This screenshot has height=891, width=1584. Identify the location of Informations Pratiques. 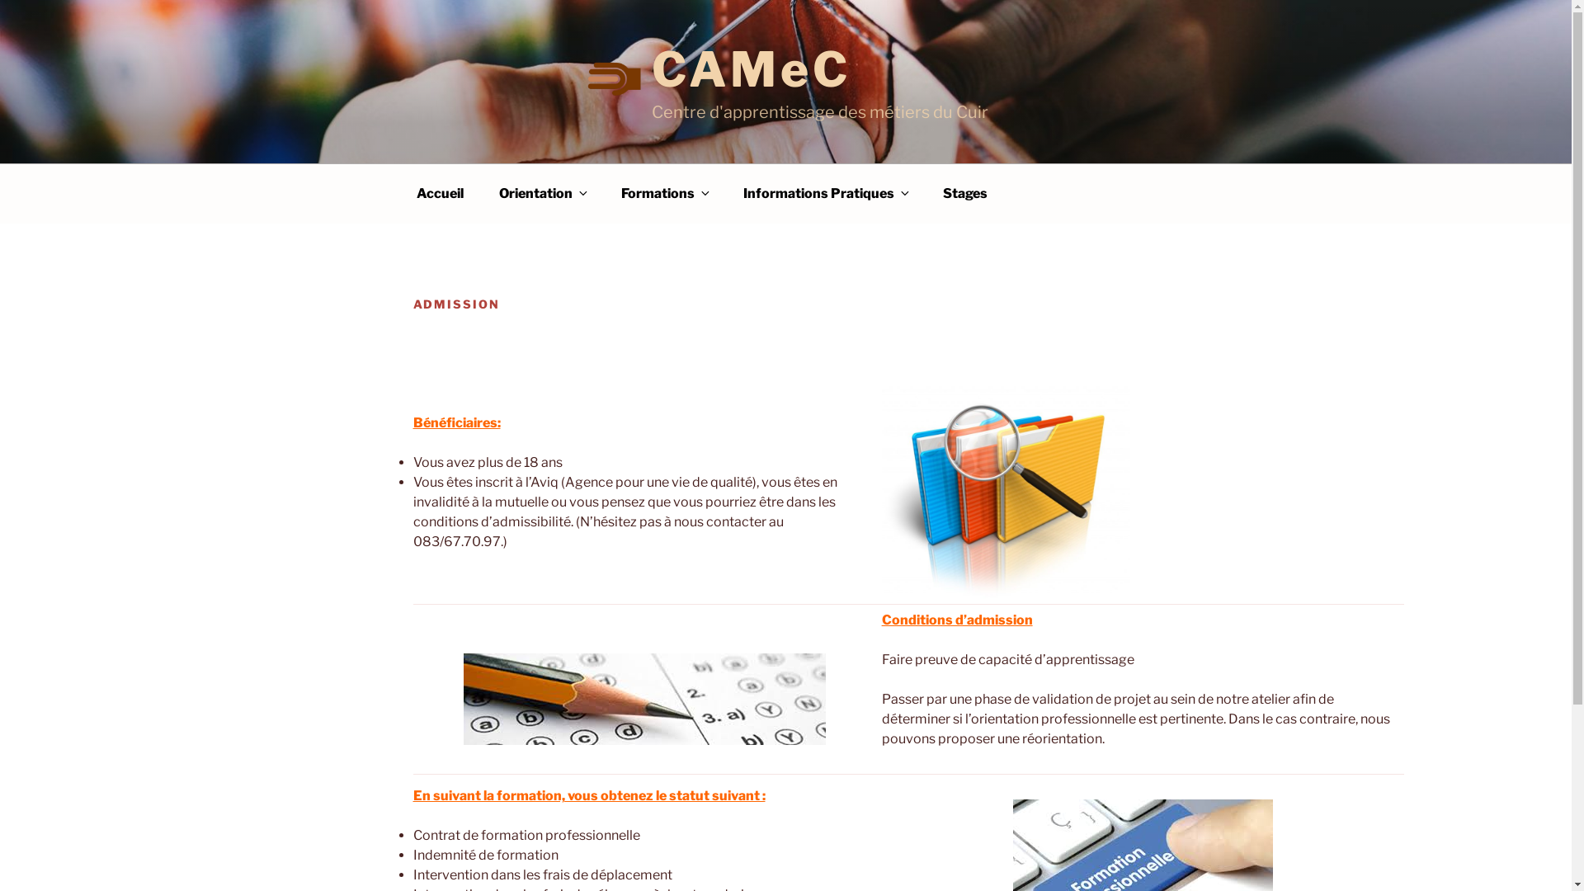
(825, 193).